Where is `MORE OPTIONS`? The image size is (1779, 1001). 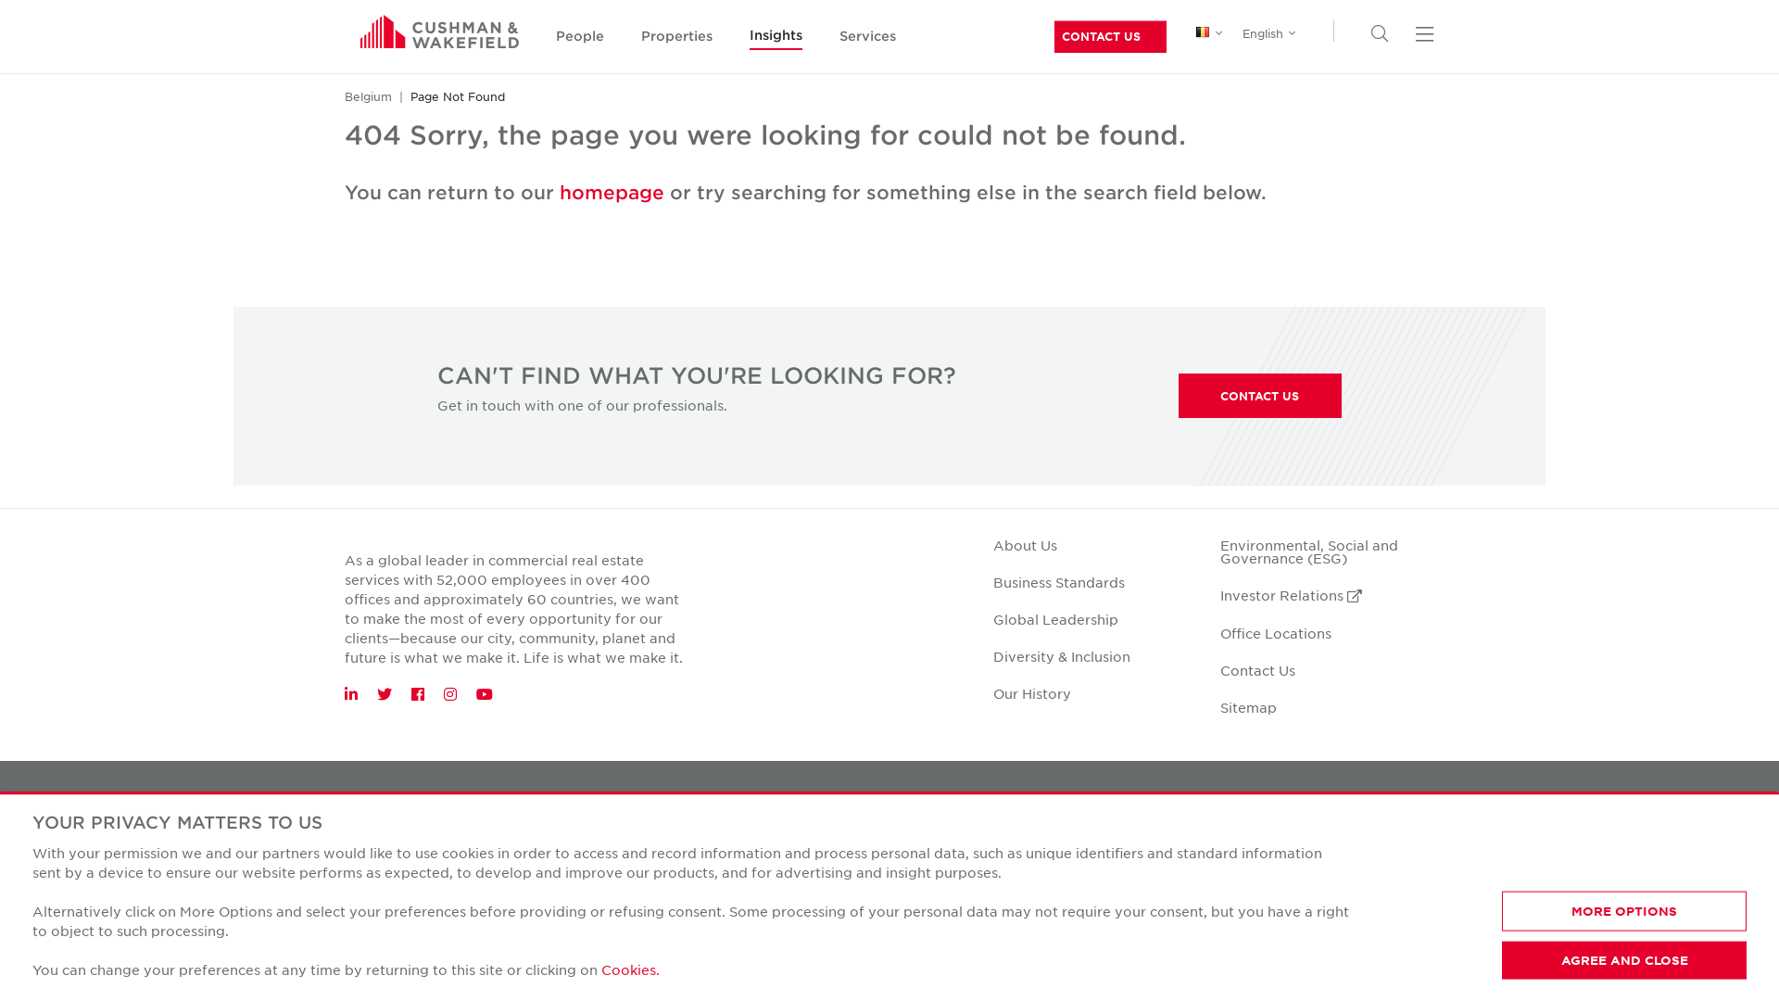 MORE OPTIONS is located at coordinates (1623, 912).